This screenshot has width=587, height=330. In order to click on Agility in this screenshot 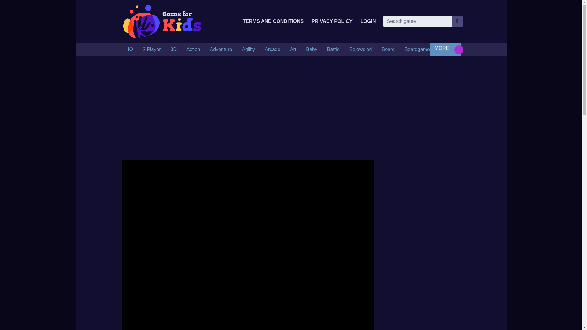, I will do `click(248, 50)`.